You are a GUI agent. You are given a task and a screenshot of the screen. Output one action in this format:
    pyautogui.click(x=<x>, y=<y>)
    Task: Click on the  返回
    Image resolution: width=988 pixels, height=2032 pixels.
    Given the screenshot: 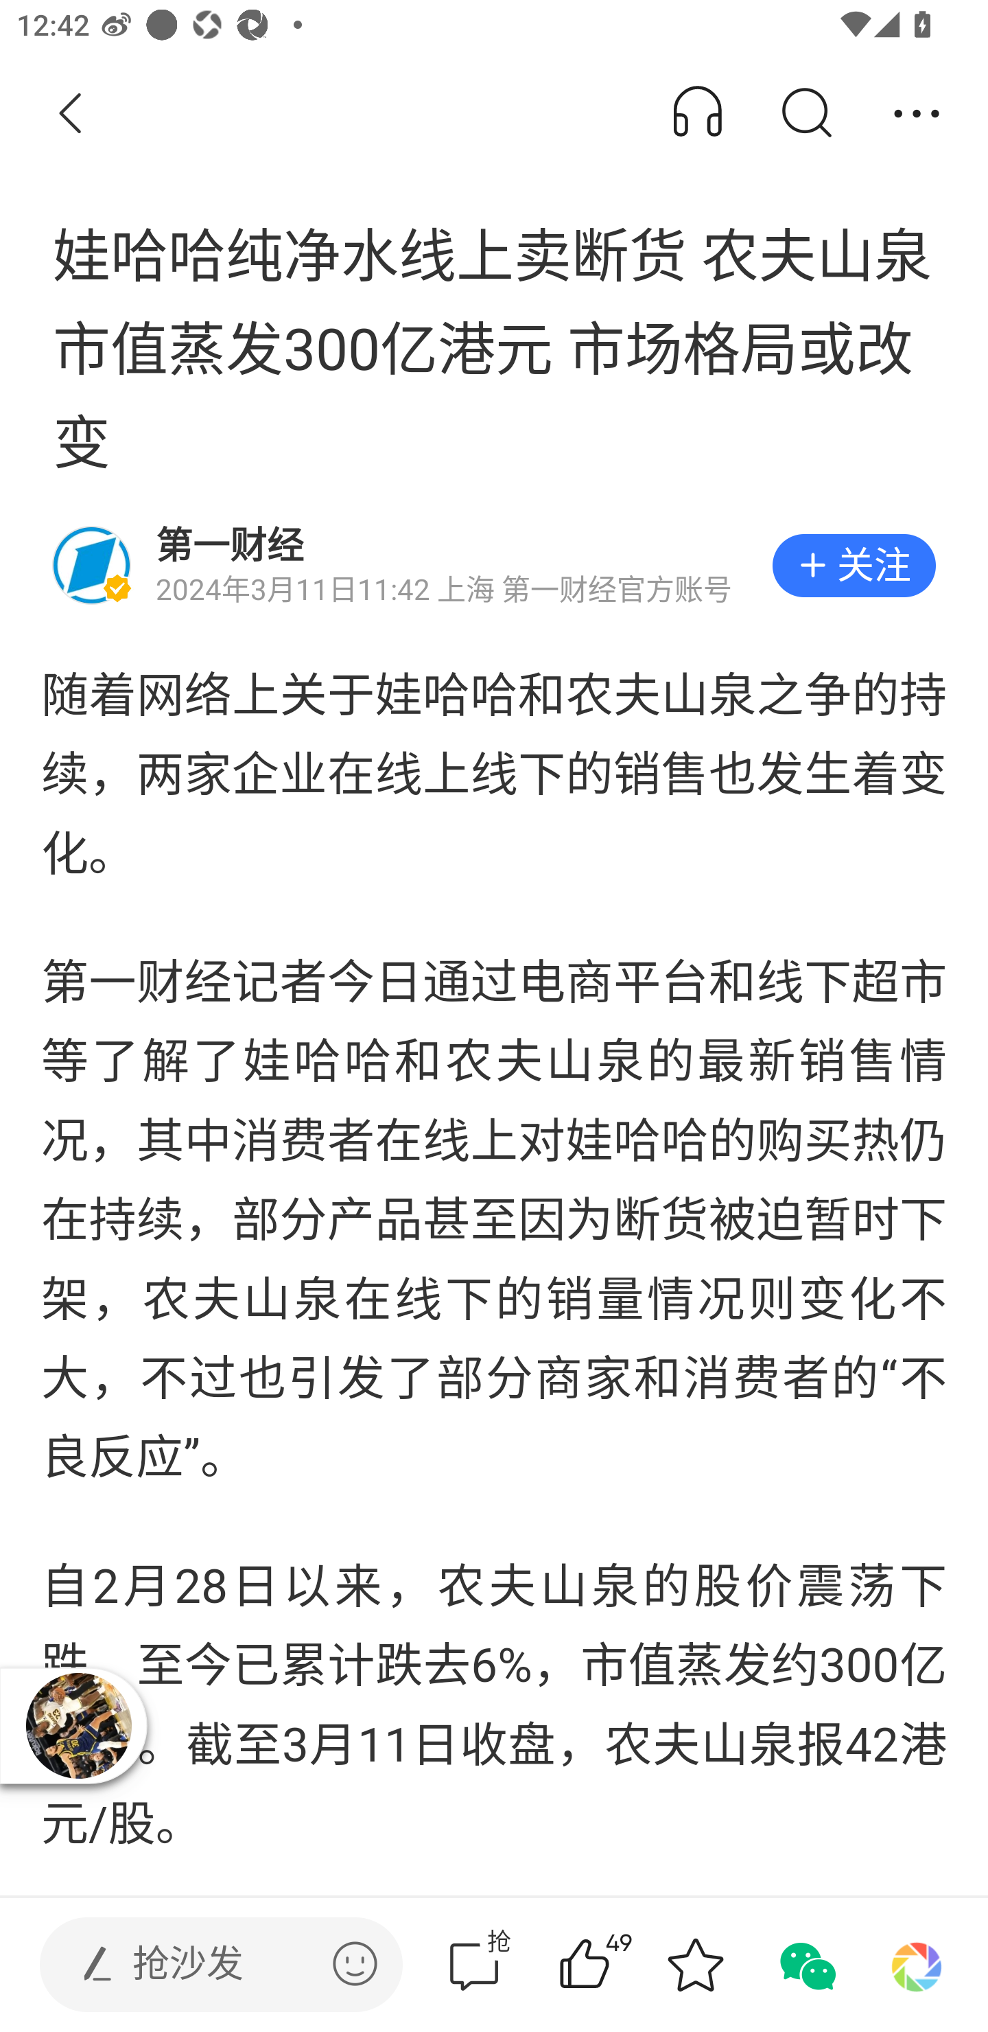 What is the action you would take?
    pyautogui.click(x=71, y=114)
    